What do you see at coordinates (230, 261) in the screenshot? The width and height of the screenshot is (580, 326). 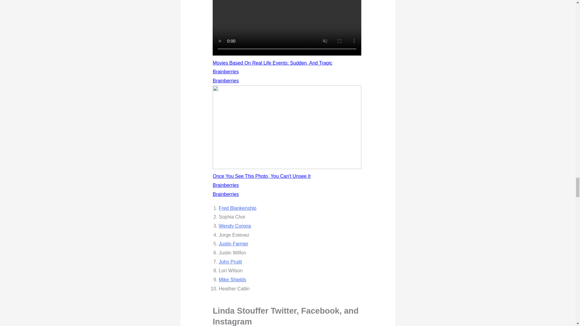 I see `John Pruitt` at bounding box center [230, 261].